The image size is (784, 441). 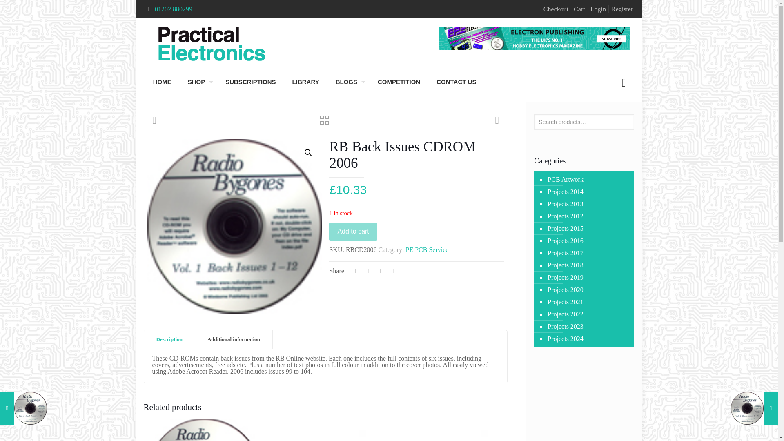 I want to click on Practical Electronics, so click(x=212, y=44).